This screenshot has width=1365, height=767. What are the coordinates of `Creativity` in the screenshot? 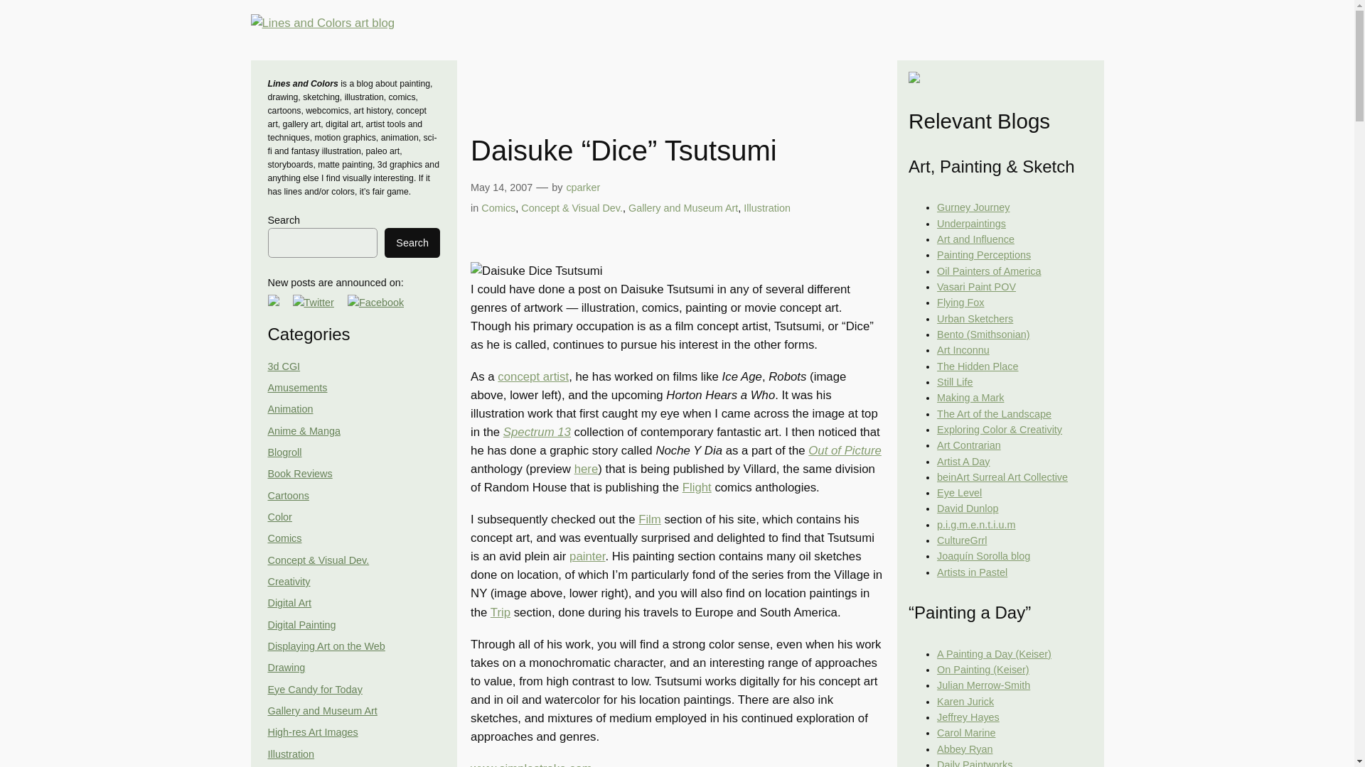 It's located at (289, 582).